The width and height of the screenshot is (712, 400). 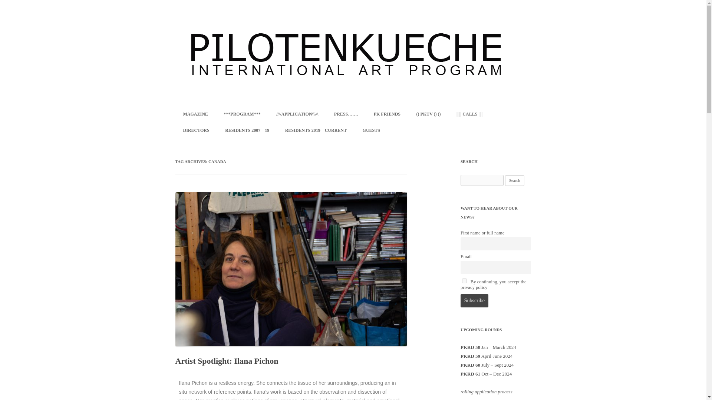 I want to click on on, so click(x=464, y=281).